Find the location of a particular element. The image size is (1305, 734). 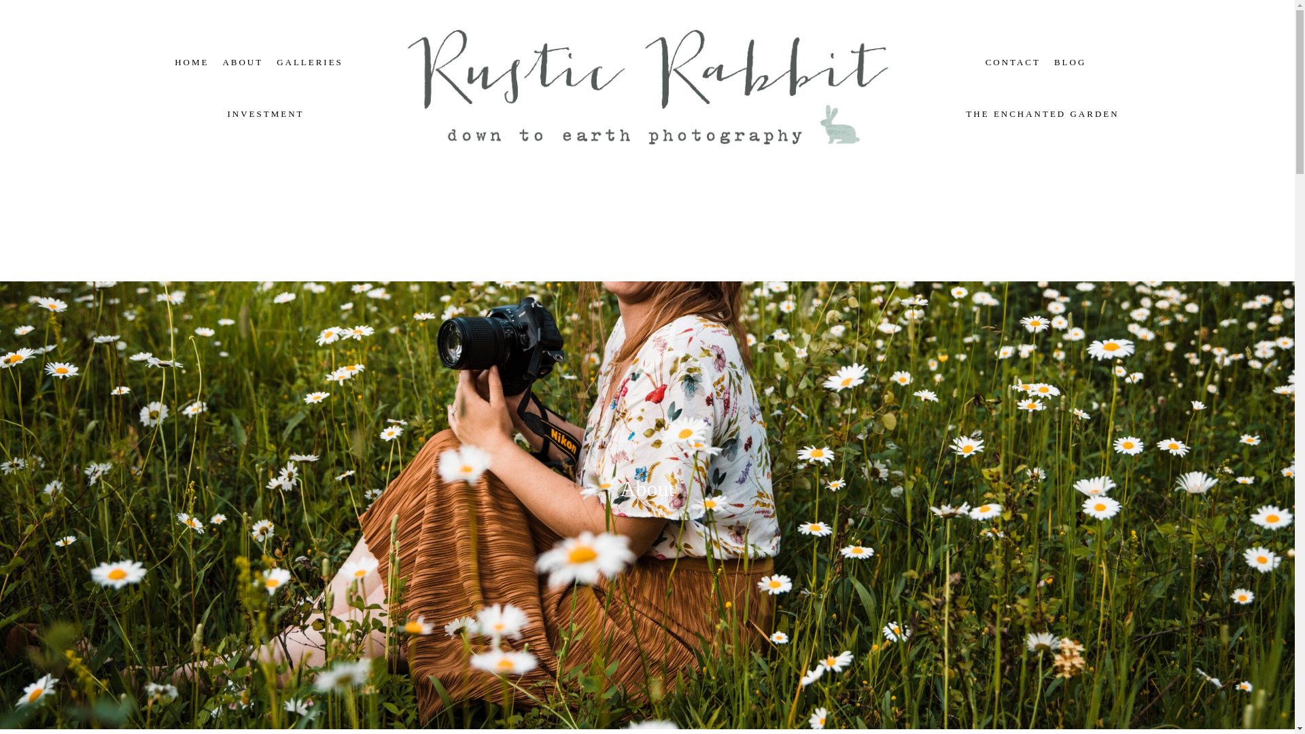

ABOUT is located at coordinates (242, 63).